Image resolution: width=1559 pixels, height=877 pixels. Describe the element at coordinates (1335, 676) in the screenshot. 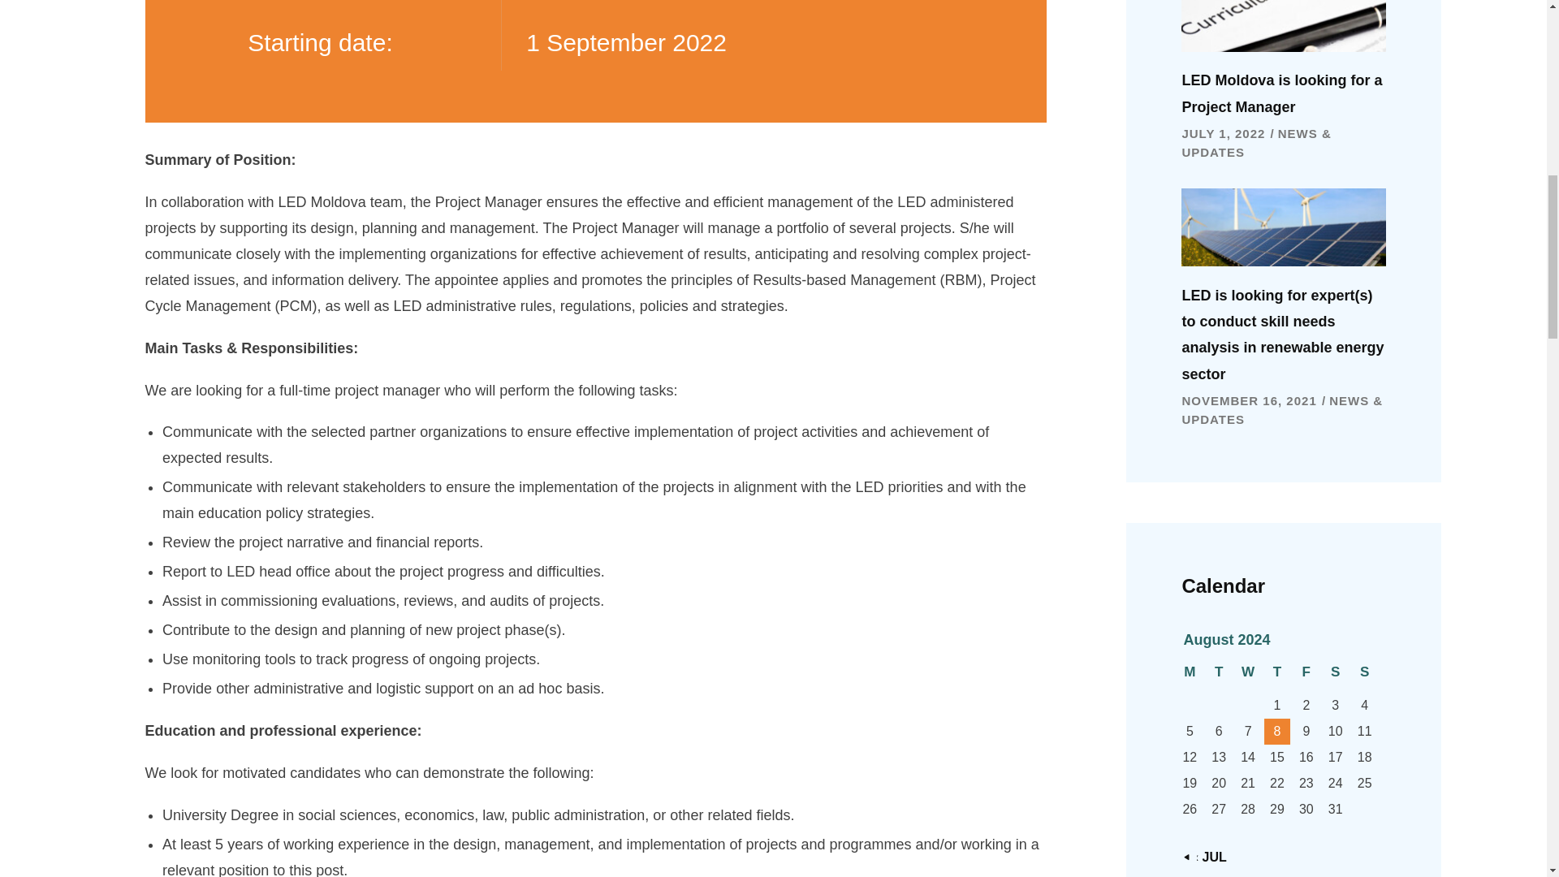

I see `Saturday` at that location.